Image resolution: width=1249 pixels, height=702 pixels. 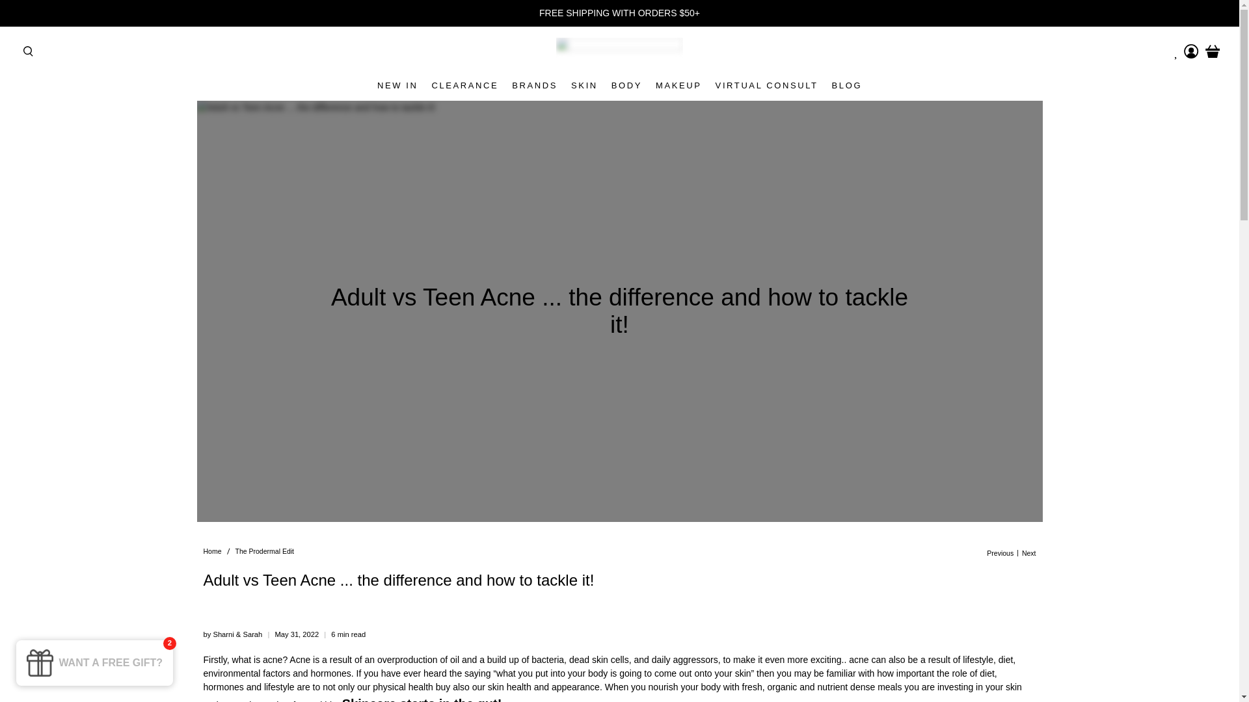 What do you see at coordinates (397, 86) in the screenshot?
I see `NEW IN` at bounding box center [397, 86].